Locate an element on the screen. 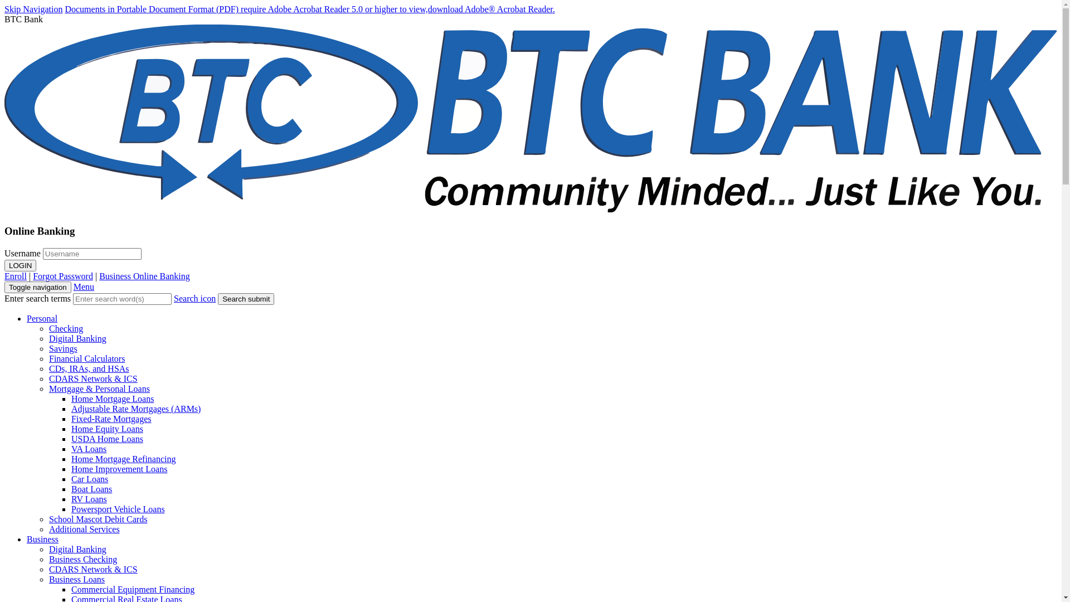 The height and width of the screenshot is (602, 1070). Digital Banking is located at coordinates (78, 550).